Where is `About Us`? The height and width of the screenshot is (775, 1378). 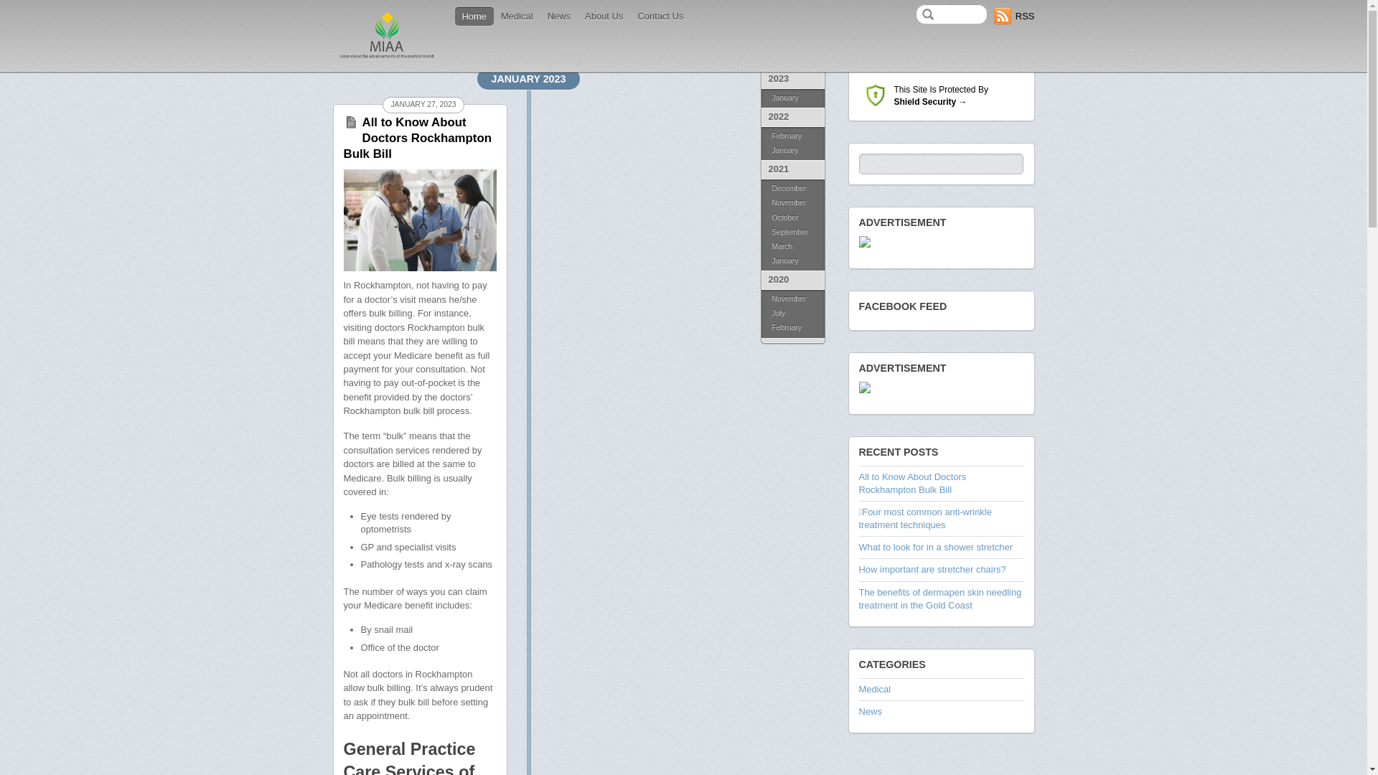 About Us is located at coordinates (604, 17).